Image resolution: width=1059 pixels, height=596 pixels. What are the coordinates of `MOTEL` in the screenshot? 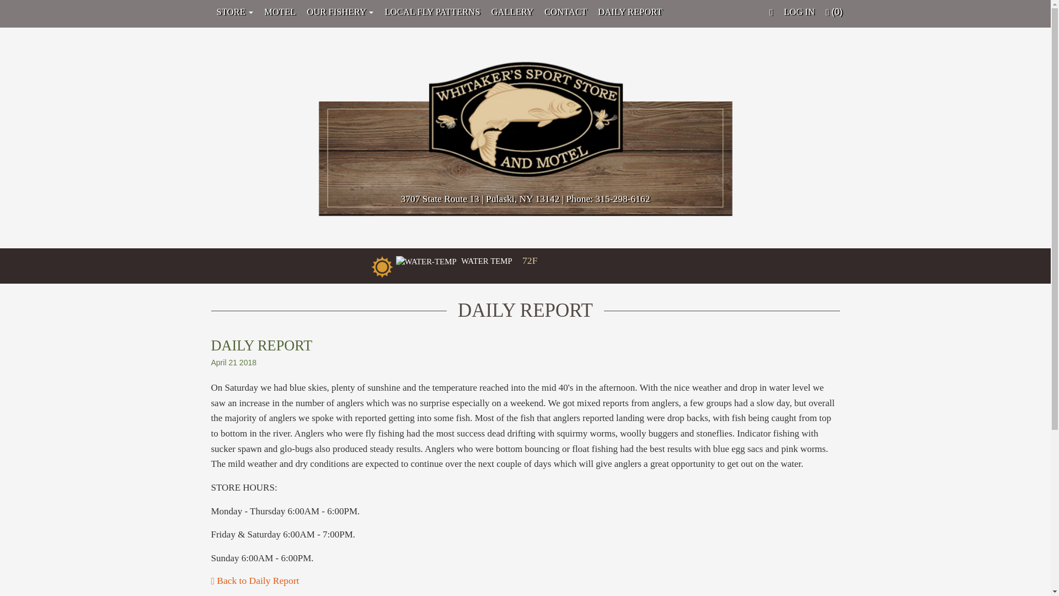 It's located at (279, 12).